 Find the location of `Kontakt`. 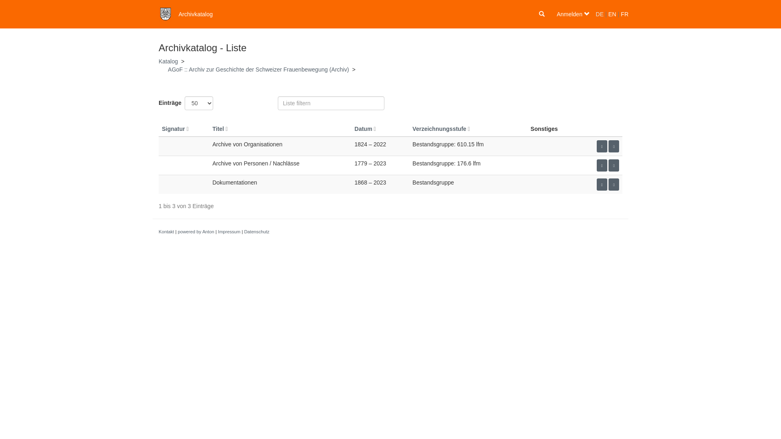

Kontakt is located at coordinates (166, 232).